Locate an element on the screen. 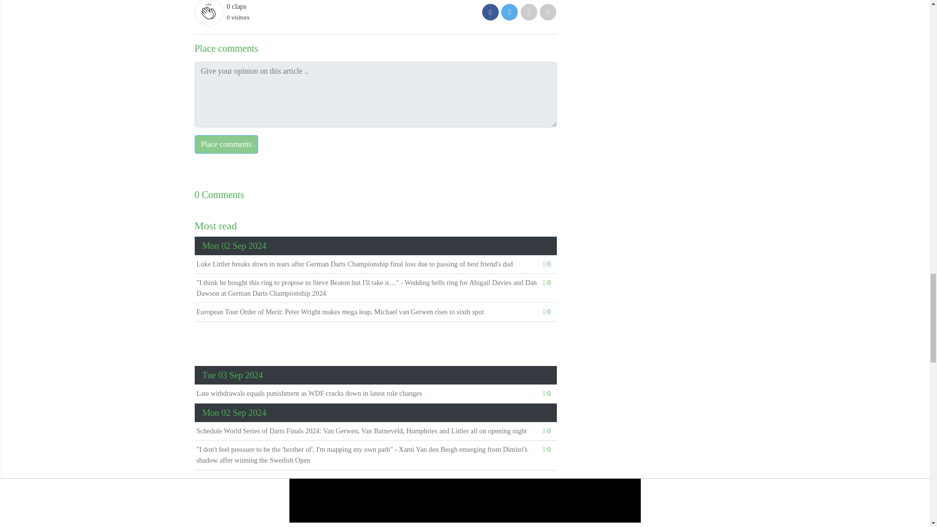 This screenshot has width=937, height=527. Place comments is located at coordinates (225, 144).